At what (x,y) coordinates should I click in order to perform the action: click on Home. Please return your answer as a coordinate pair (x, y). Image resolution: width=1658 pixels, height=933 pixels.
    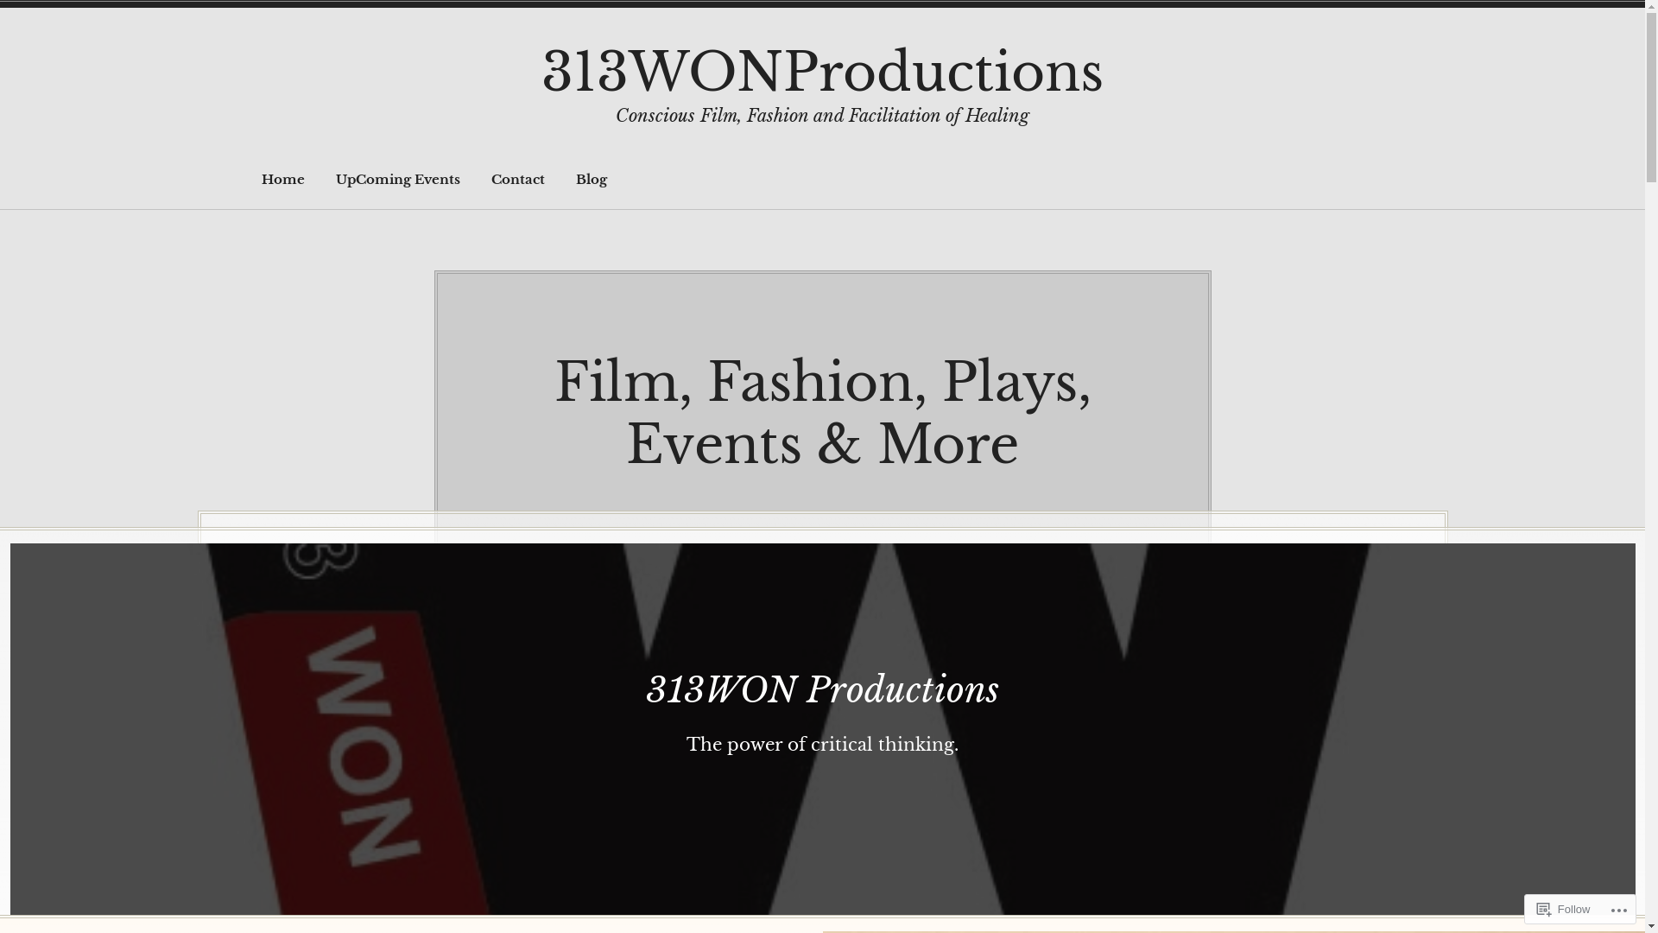
    Looking at the image, I should click on (283, 180).